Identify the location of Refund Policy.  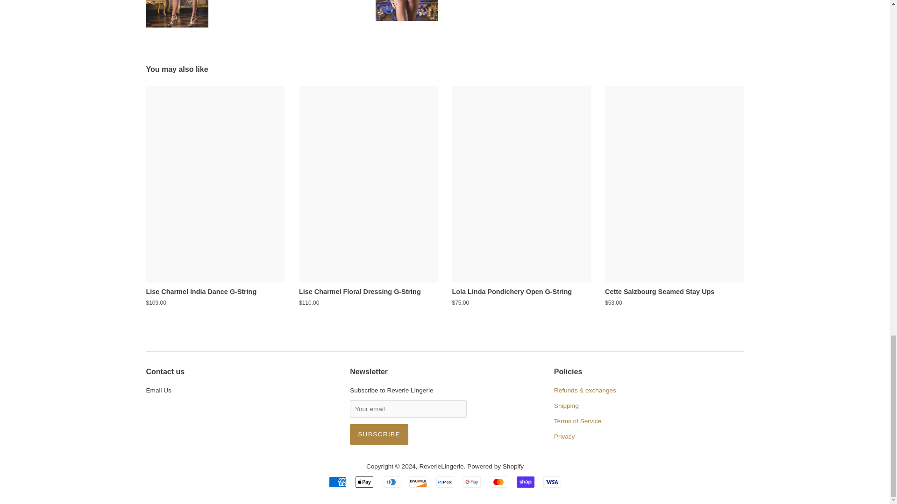
(585, 390).